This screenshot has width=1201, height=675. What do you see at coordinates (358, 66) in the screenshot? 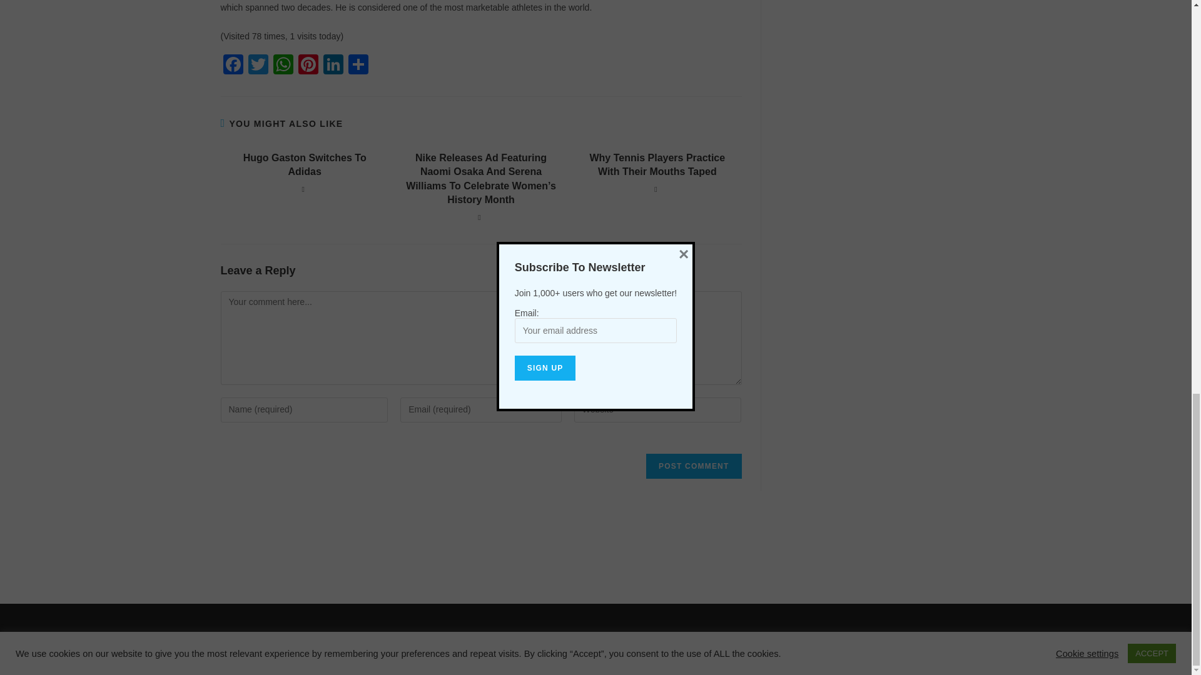
I see `Share` at bounding box center [358, 66].